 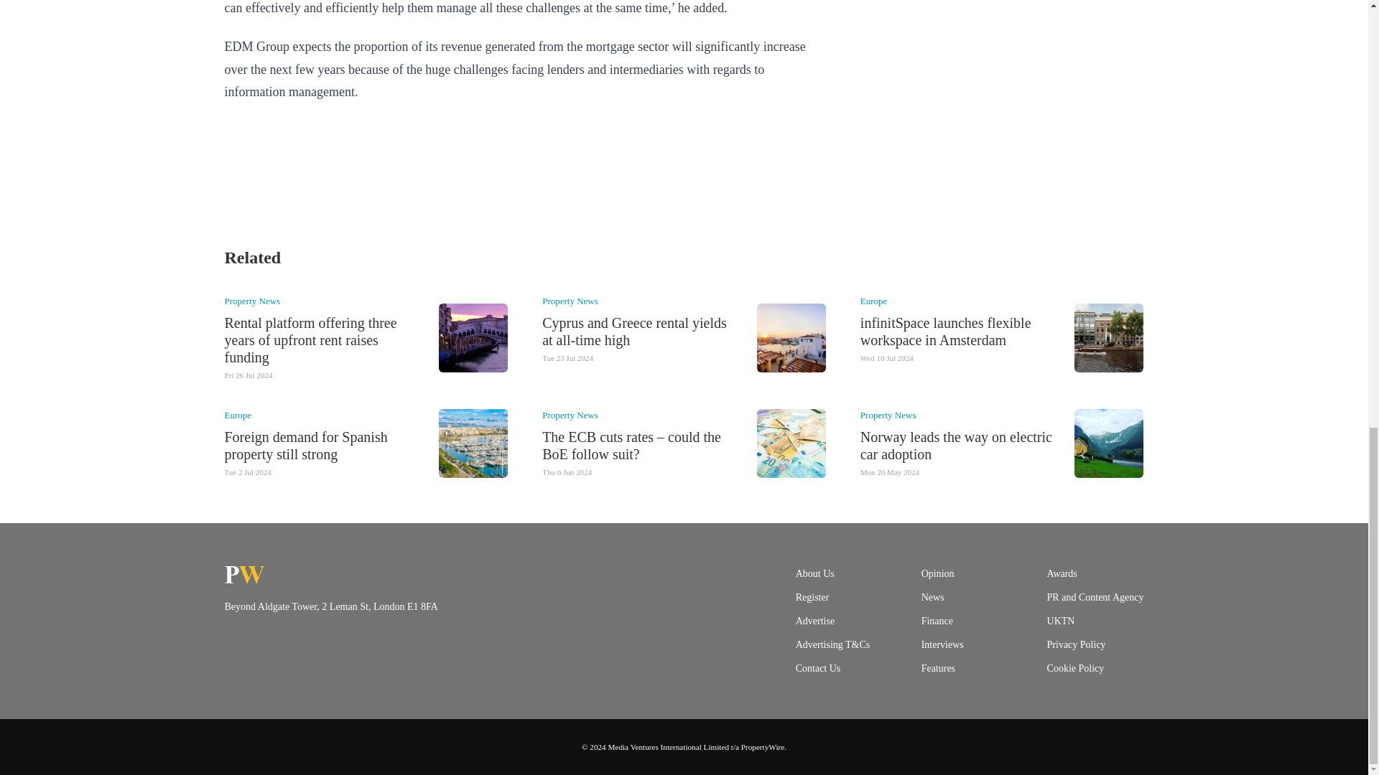 I want to click on Property News, so click(x=251, y=300).